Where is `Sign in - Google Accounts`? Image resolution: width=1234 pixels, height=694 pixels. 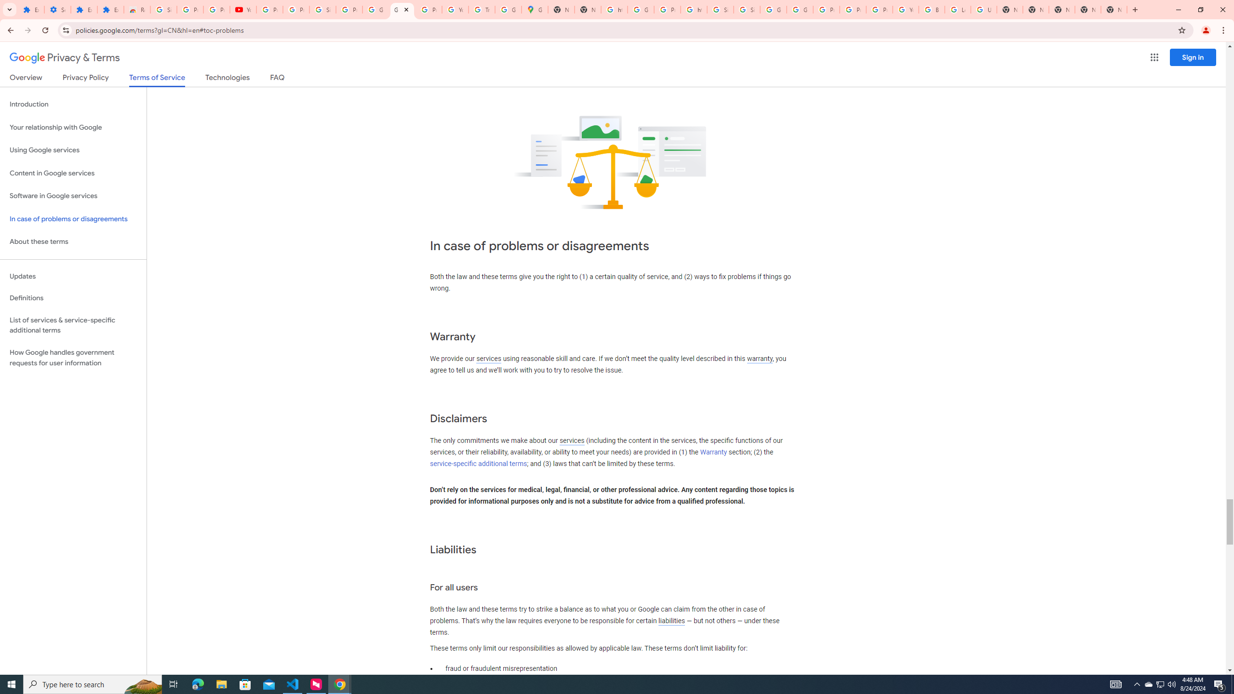 Sign in - Google Accounts is located at coordinates (322, 10).